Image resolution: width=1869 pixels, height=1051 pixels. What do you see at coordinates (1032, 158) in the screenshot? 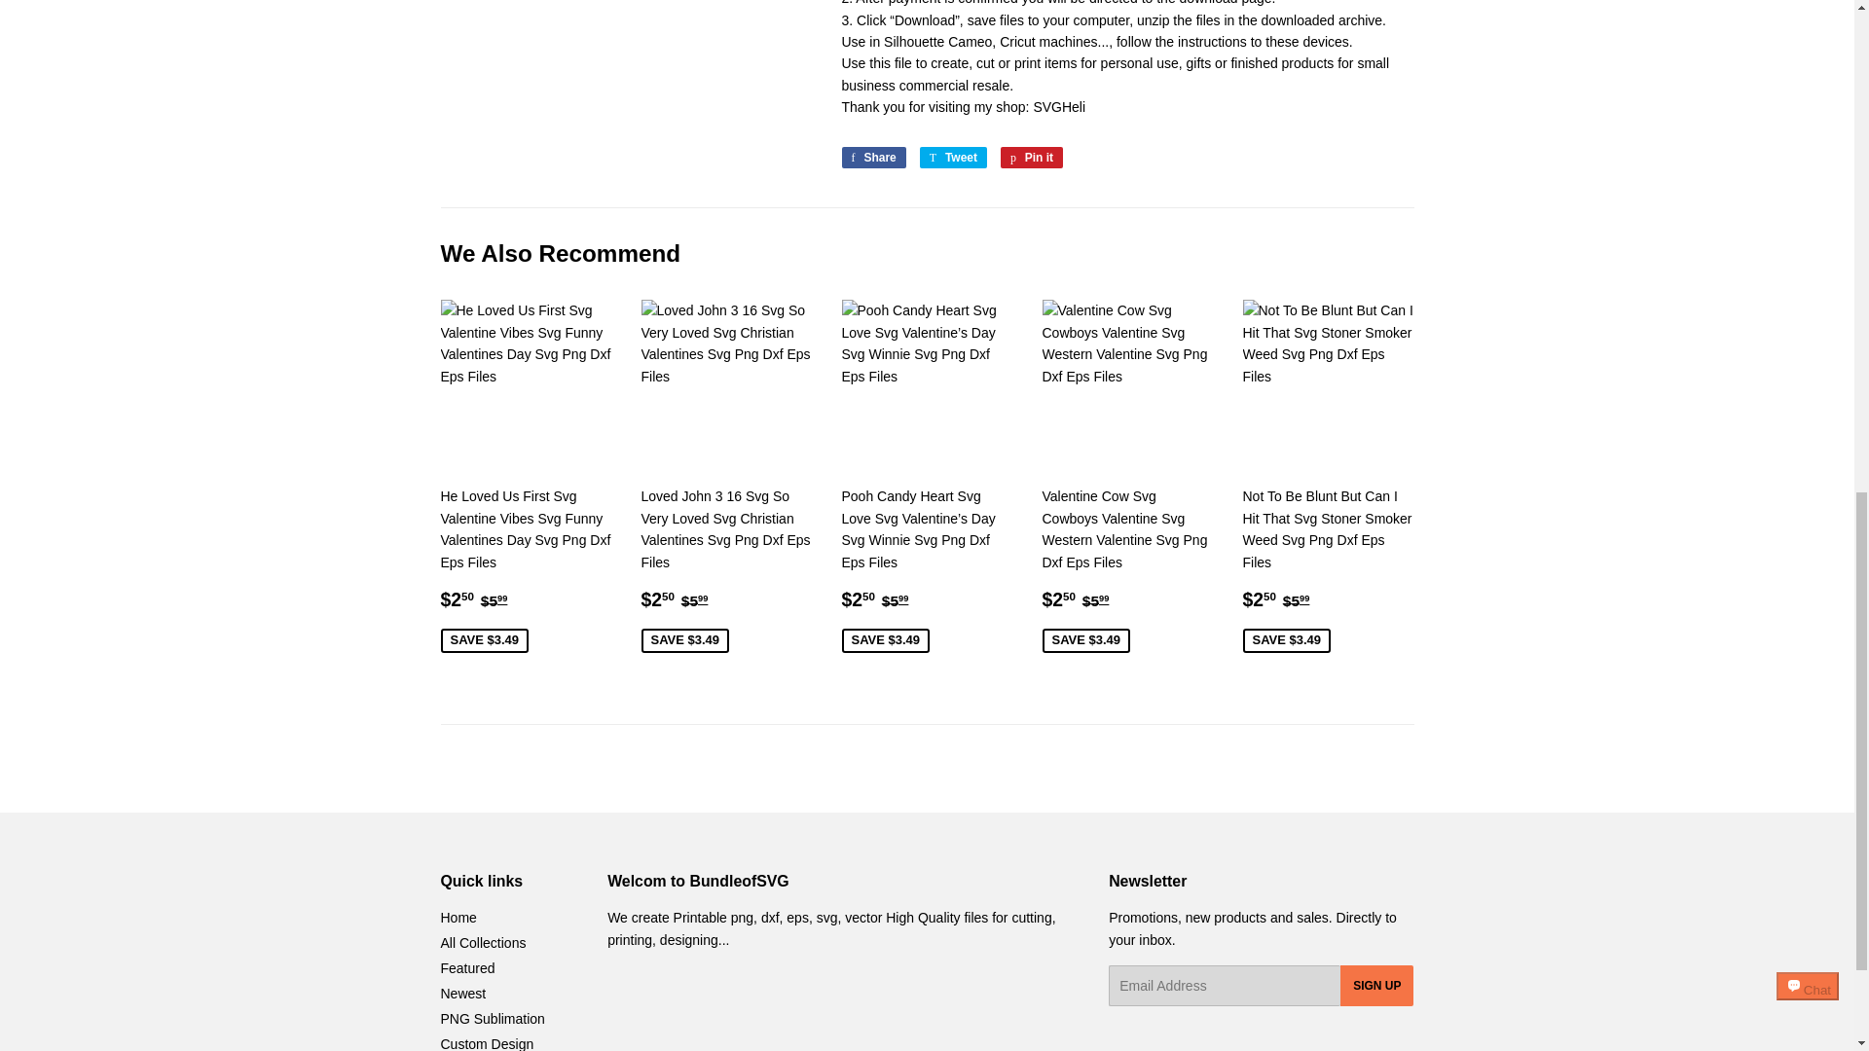
I see `Pin on Pinterest` at bounding box center [1032, 158].